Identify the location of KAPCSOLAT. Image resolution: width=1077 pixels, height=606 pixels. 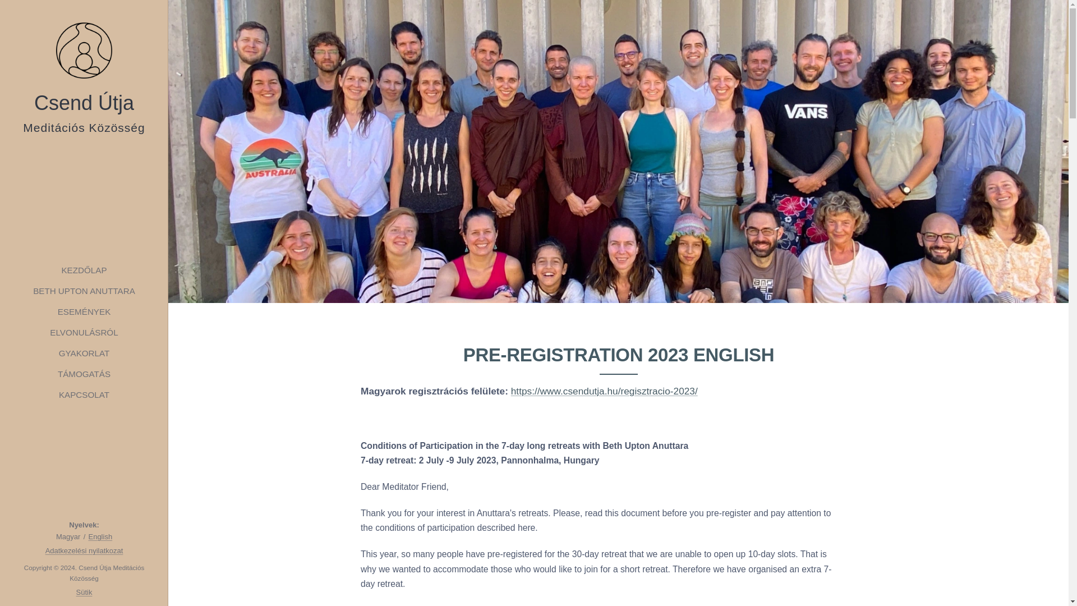
(84, 394).